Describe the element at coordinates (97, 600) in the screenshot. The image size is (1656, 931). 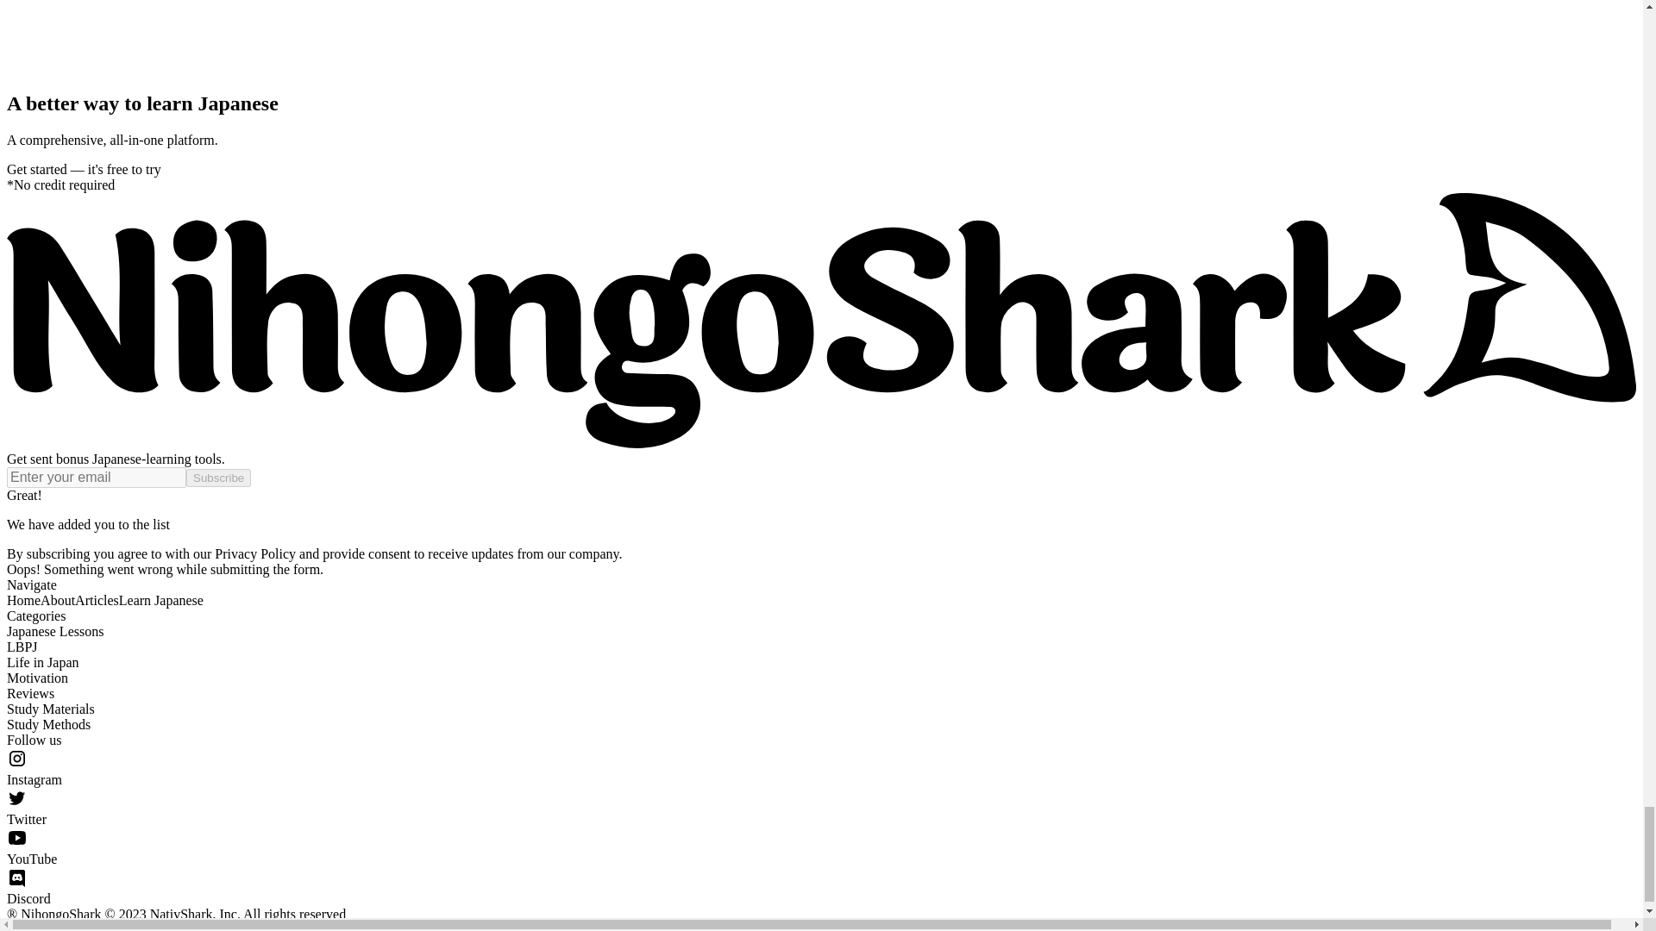
I see `Articles` at that location.